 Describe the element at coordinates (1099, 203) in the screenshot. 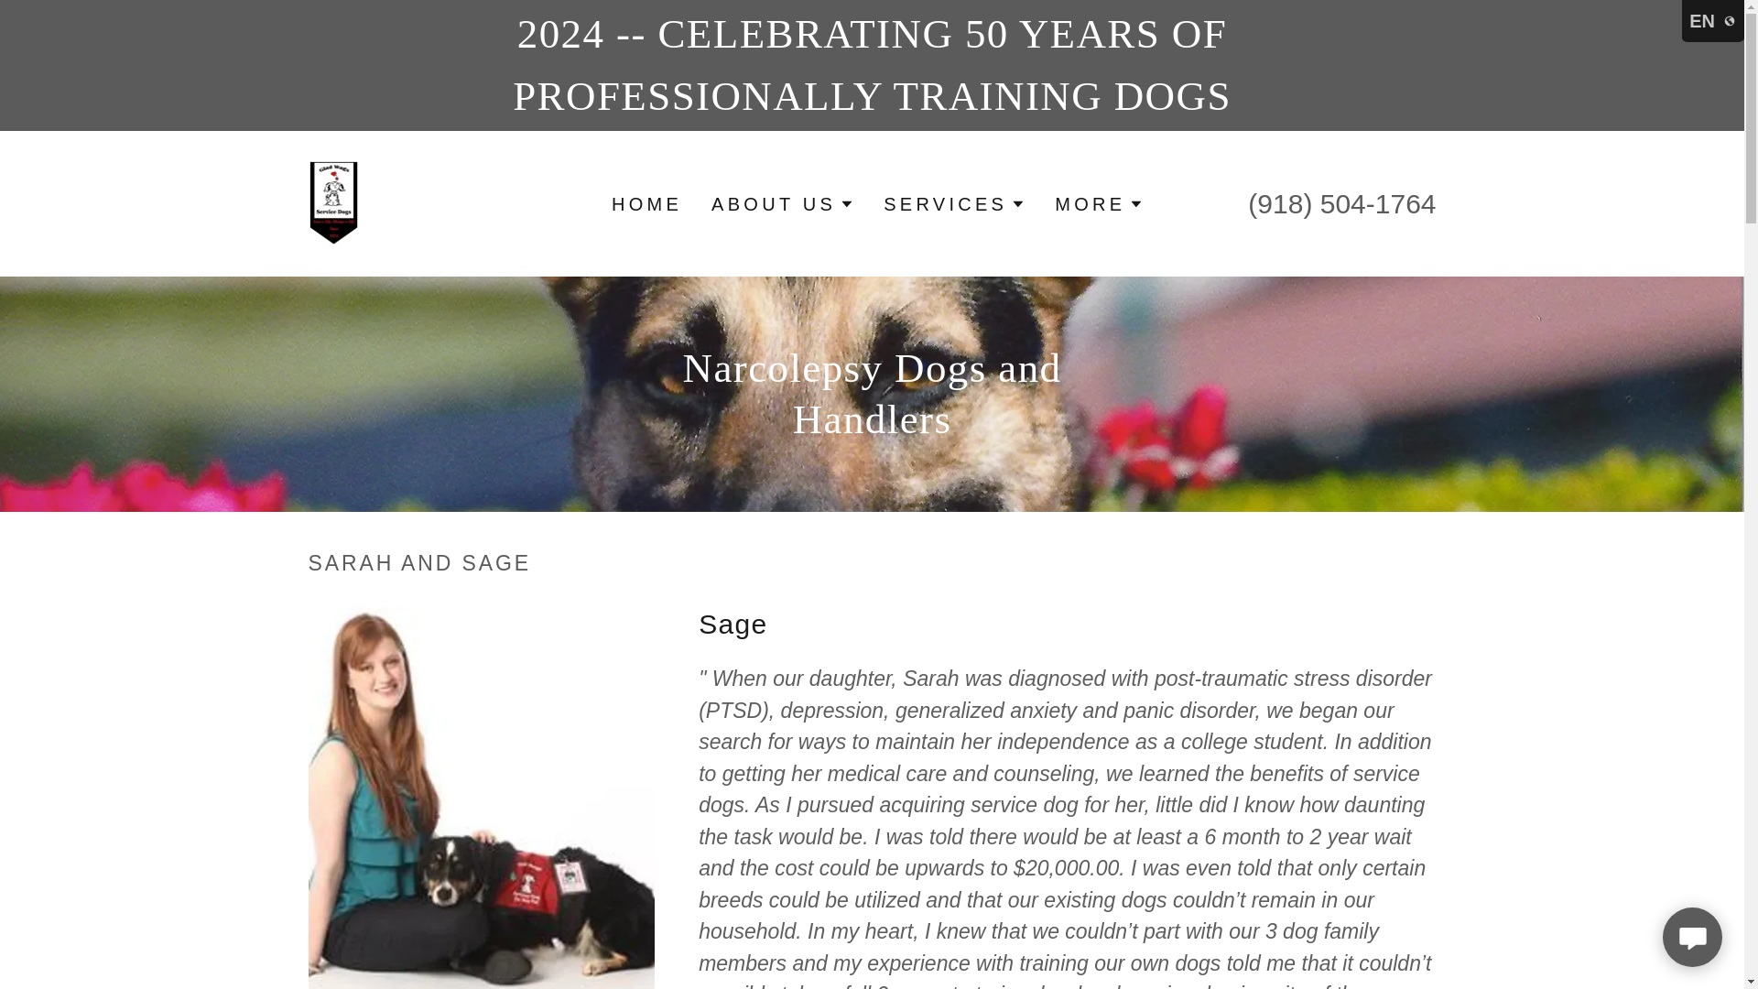

I see `MORE` at that location.